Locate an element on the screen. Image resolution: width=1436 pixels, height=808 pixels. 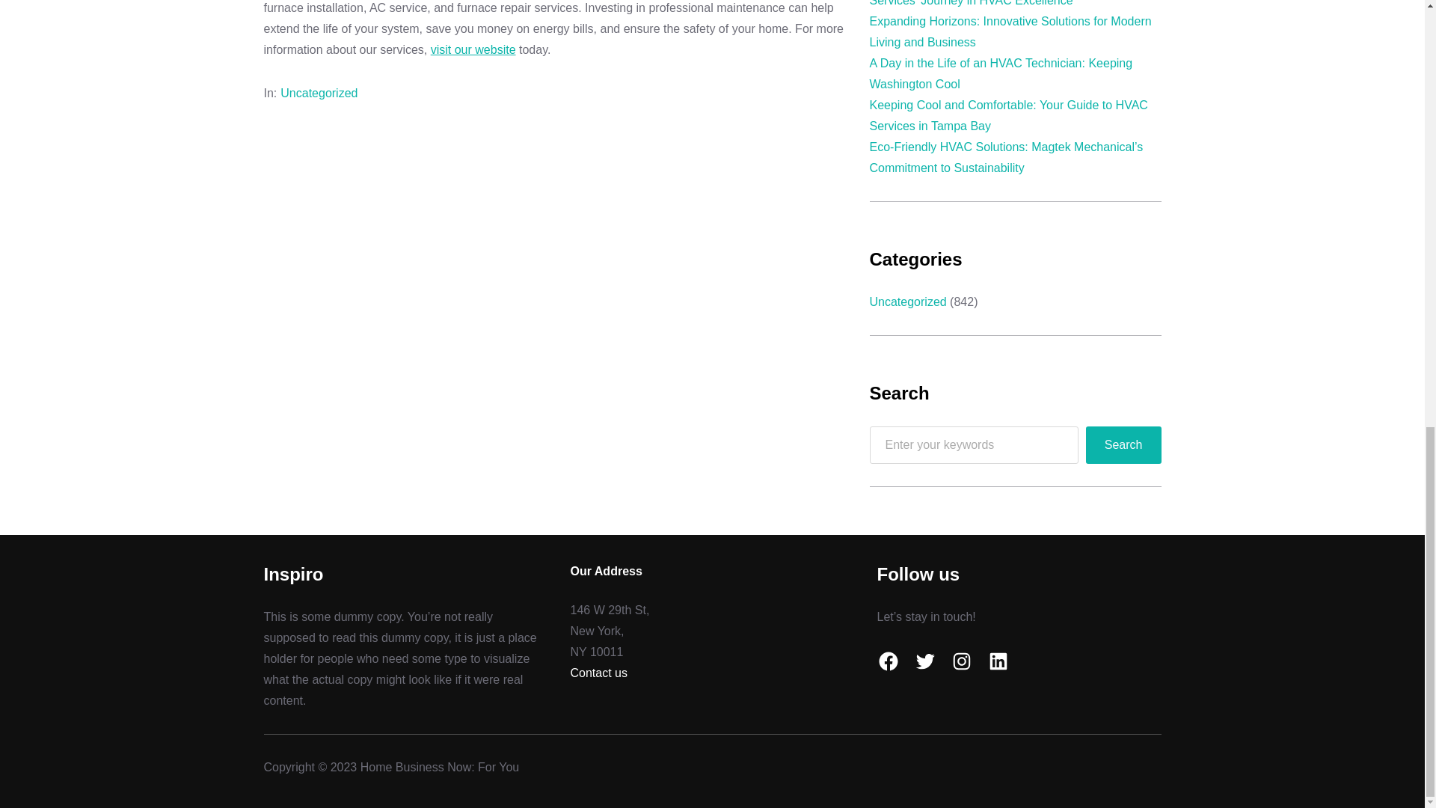
Twitter is located at coordinates (924, 661).